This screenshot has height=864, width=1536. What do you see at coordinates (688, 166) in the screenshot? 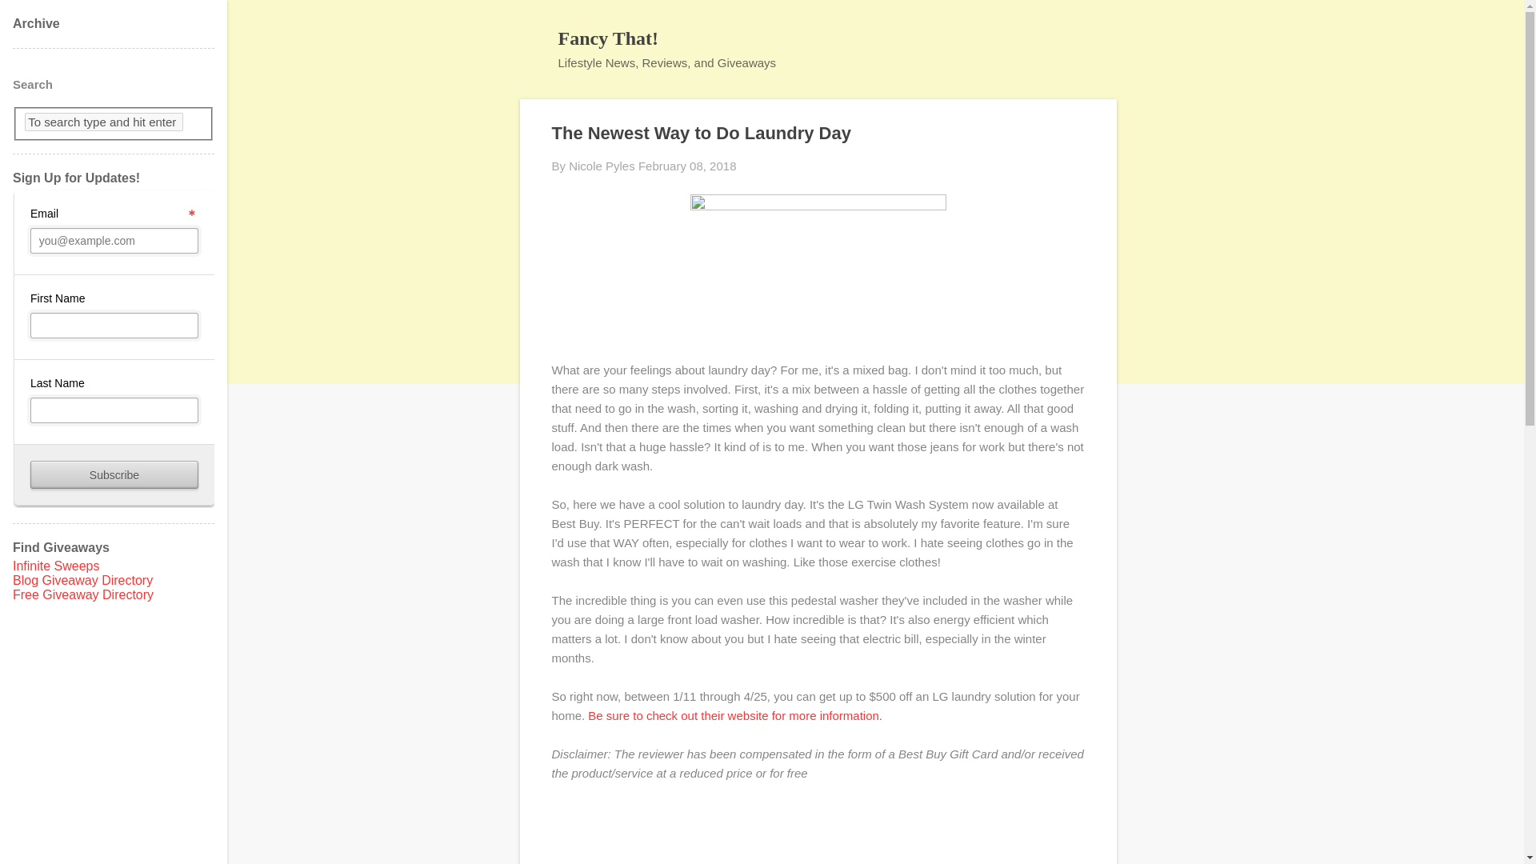
I see `permanent link` at bounding box center [688, 166].